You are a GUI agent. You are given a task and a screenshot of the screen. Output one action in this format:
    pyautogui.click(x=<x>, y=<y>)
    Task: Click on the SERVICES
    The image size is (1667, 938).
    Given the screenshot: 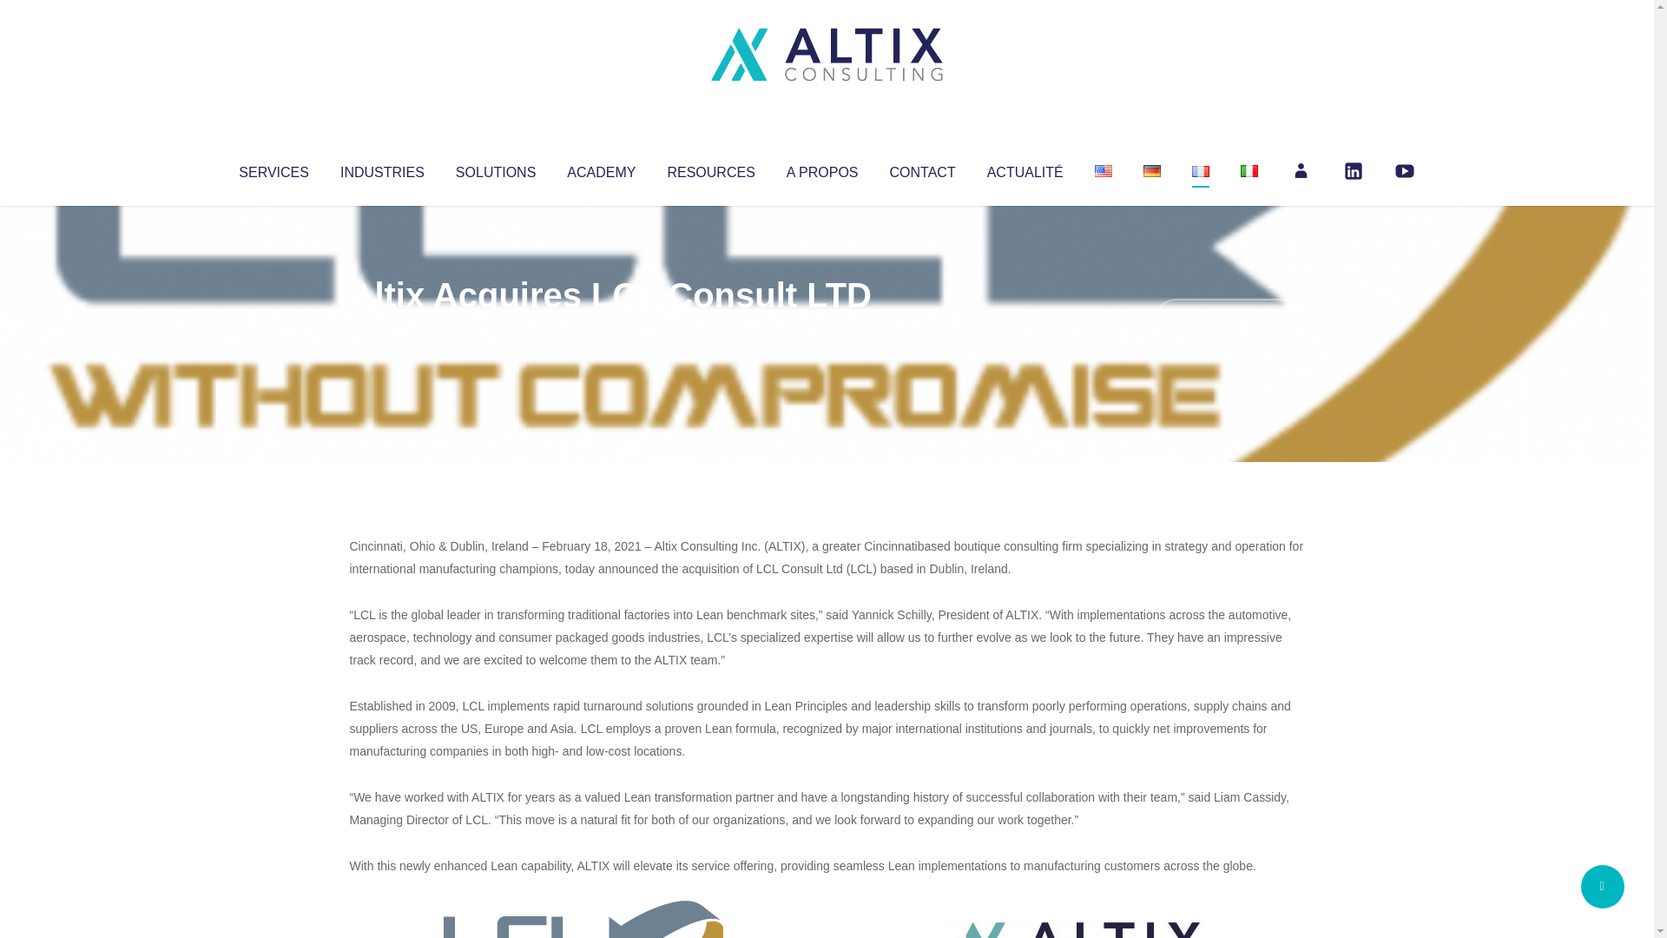 What is the action you would take?
    pyautogui.click(x=273, y=168)
    